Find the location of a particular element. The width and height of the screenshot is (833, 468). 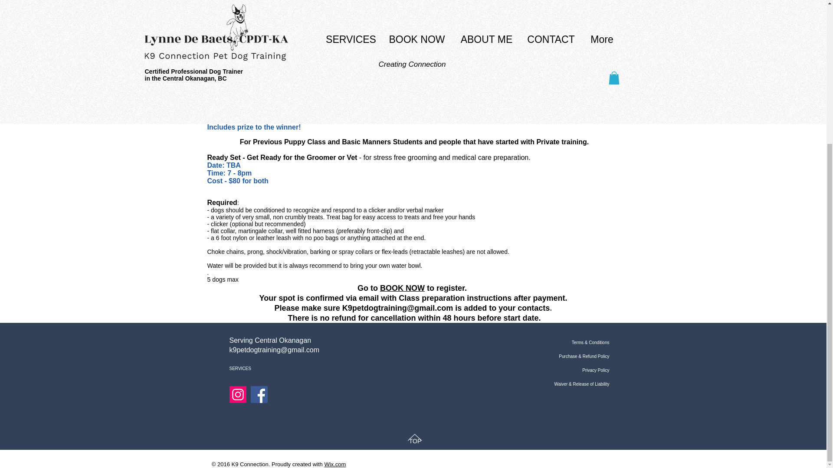

SERVICES is located at coordinates (260, 368).